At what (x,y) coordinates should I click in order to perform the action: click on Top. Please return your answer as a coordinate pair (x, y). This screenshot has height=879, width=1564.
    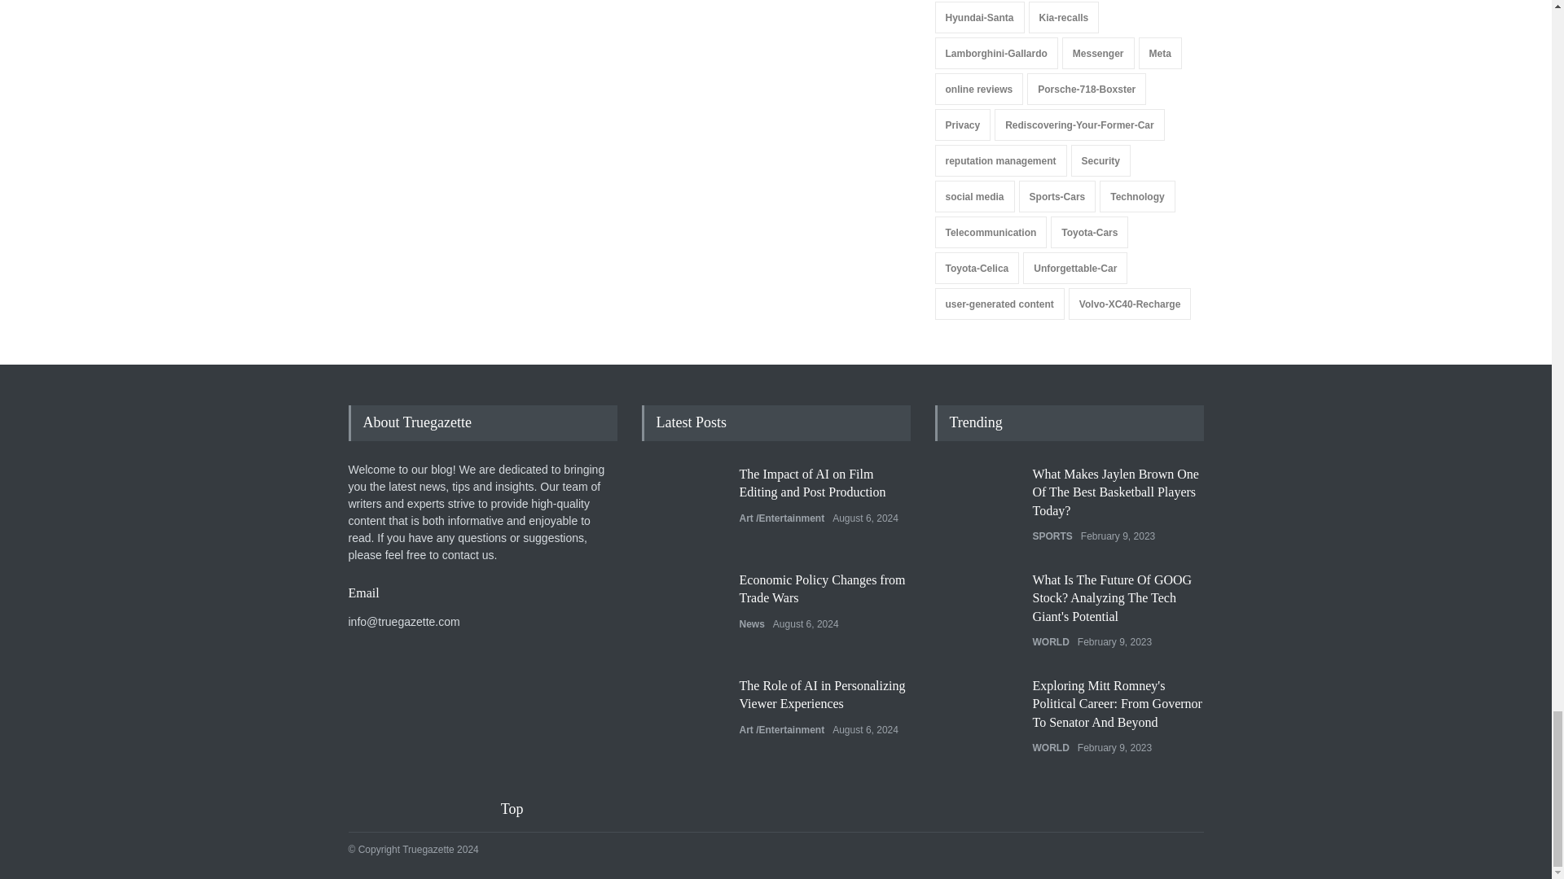
    Looking at the image, I should click on (522, 809).